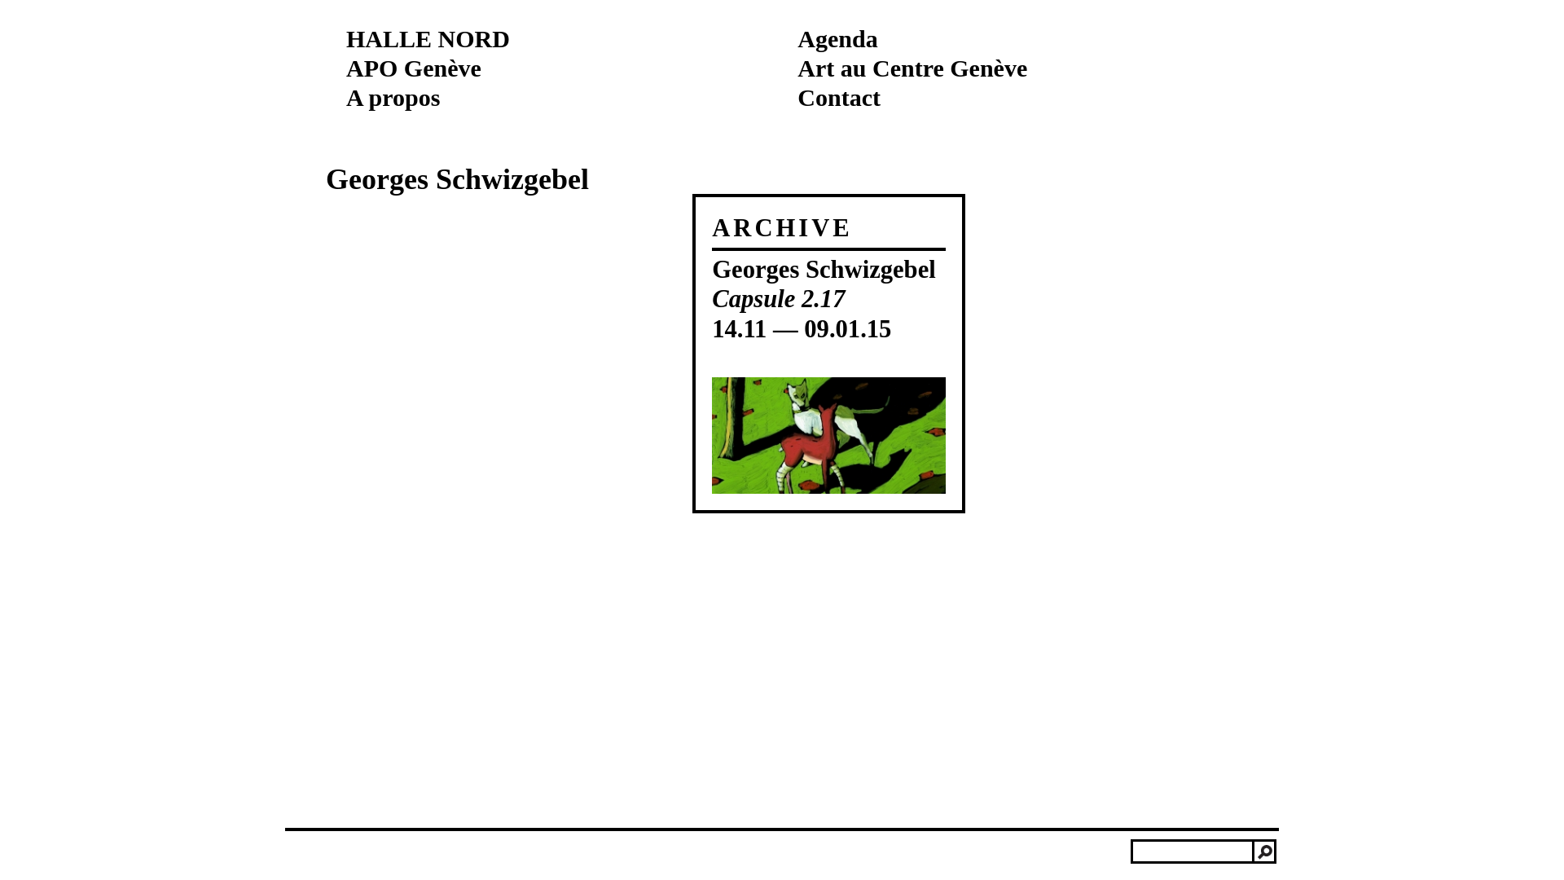  What do you see at coordinates (839, 98) in the screenshot?
I see `Contact` at bounding box center [839, 98].